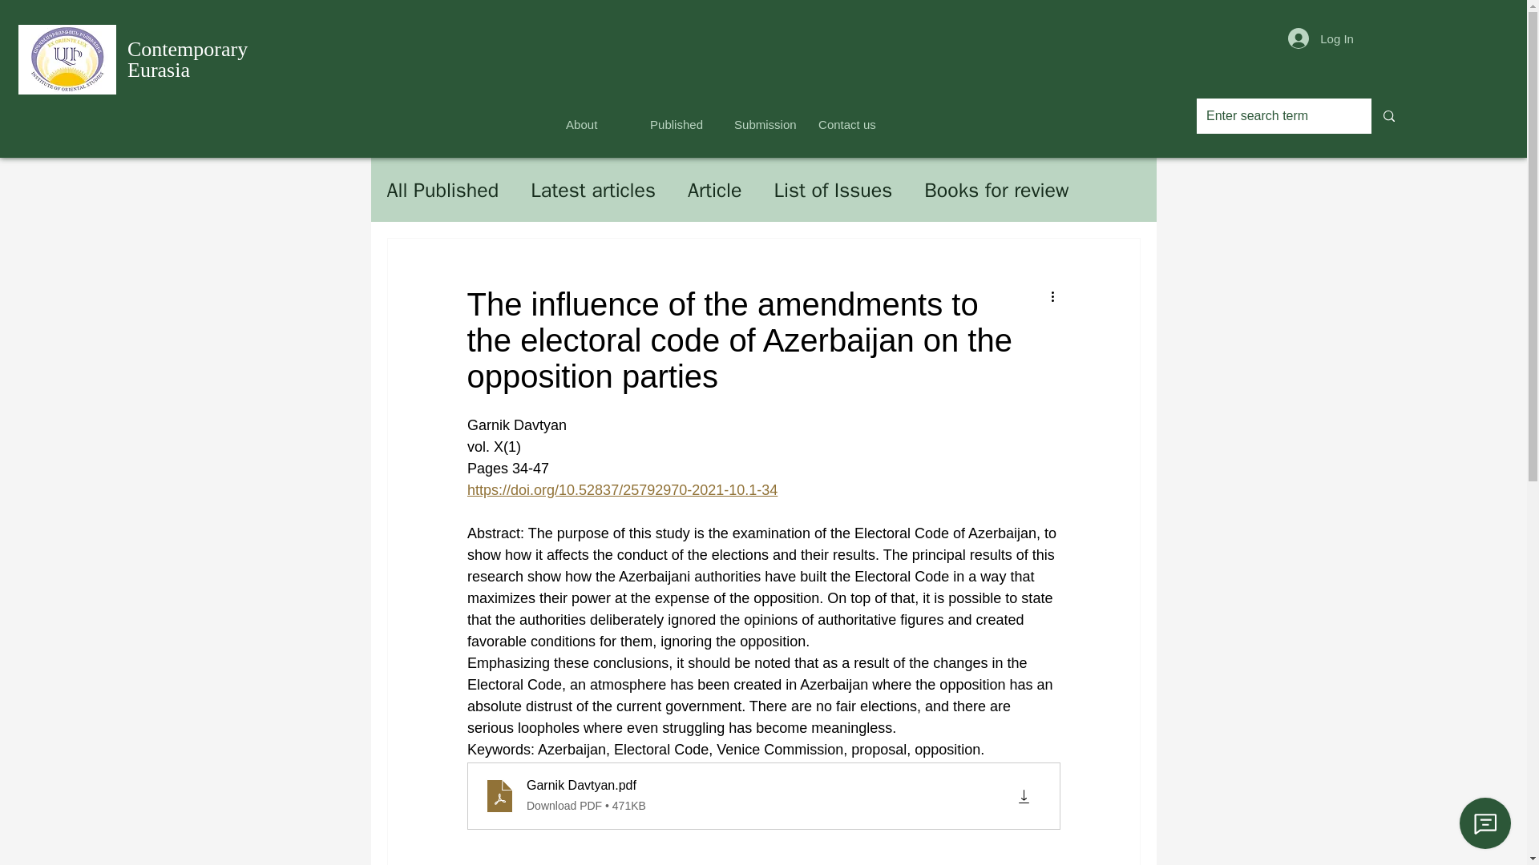 The height and width of the screenshot is (865, 1539). What do you see at coordinates (442, 189) in the screenshot?
I see `Submission` at bounding box center [442, 189].